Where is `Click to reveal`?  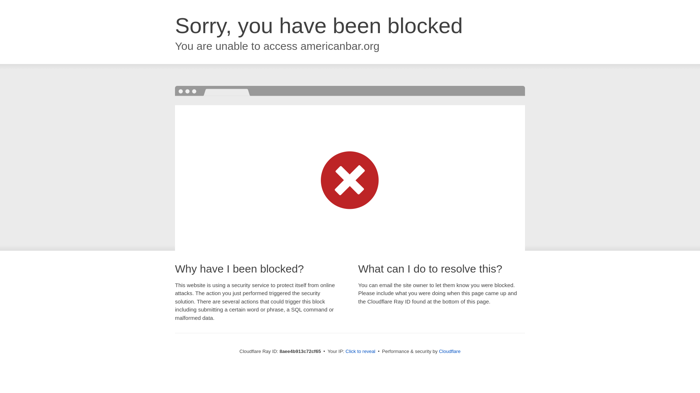
Click to reveal is located at coordinates (360, 352).